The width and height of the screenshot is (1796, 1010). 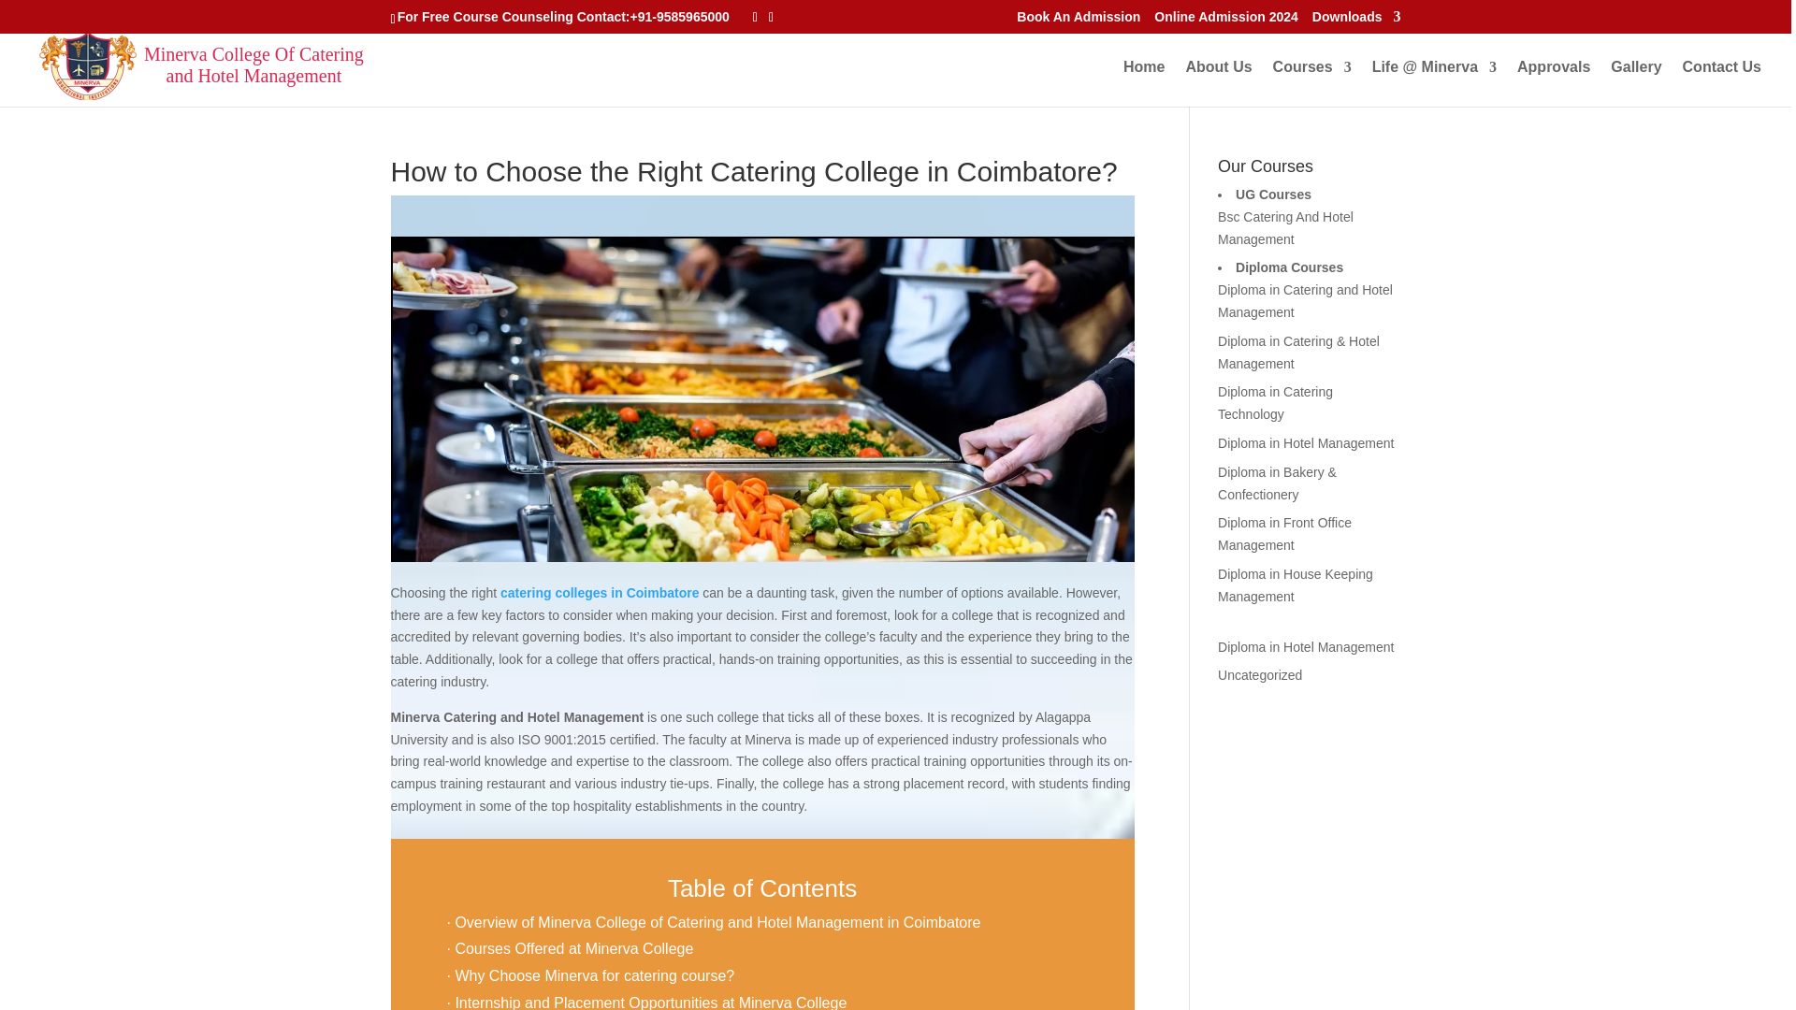 What do you see at coordinates (1078, 21) in the screenshot?
I see `Book An Admission` at bounding box center [1078, 21].